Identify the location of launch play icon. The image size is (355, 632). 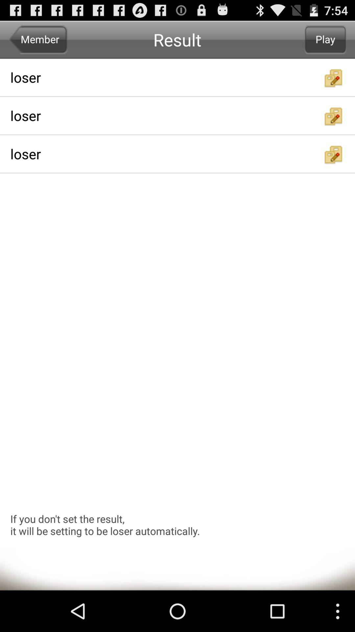
(325, 39).